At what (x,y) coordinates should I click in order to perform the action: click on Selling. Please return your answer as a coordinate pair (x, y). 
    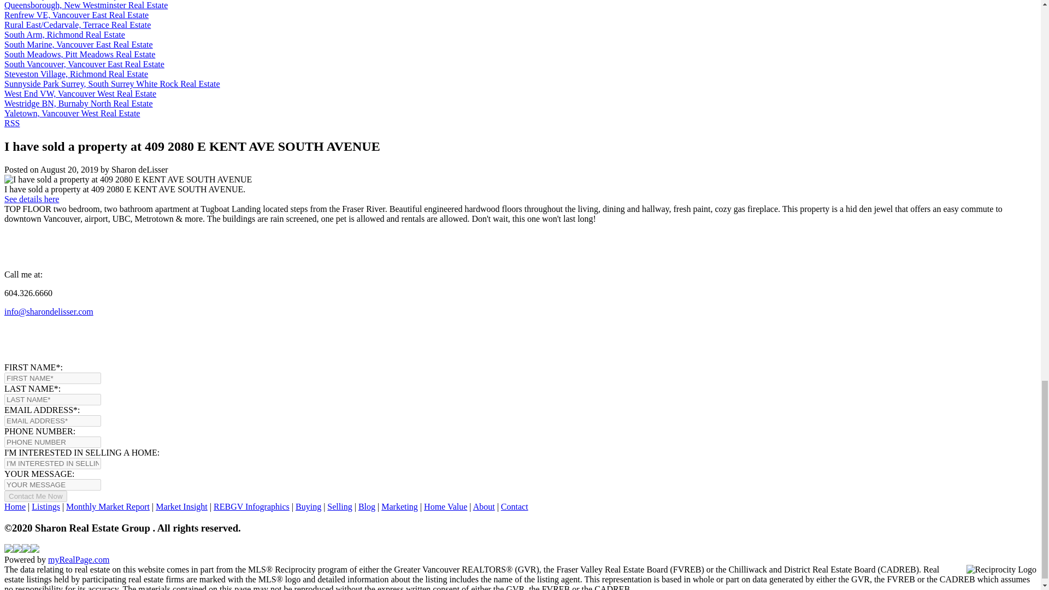
    Looking at the image, I should click on (339, 507).